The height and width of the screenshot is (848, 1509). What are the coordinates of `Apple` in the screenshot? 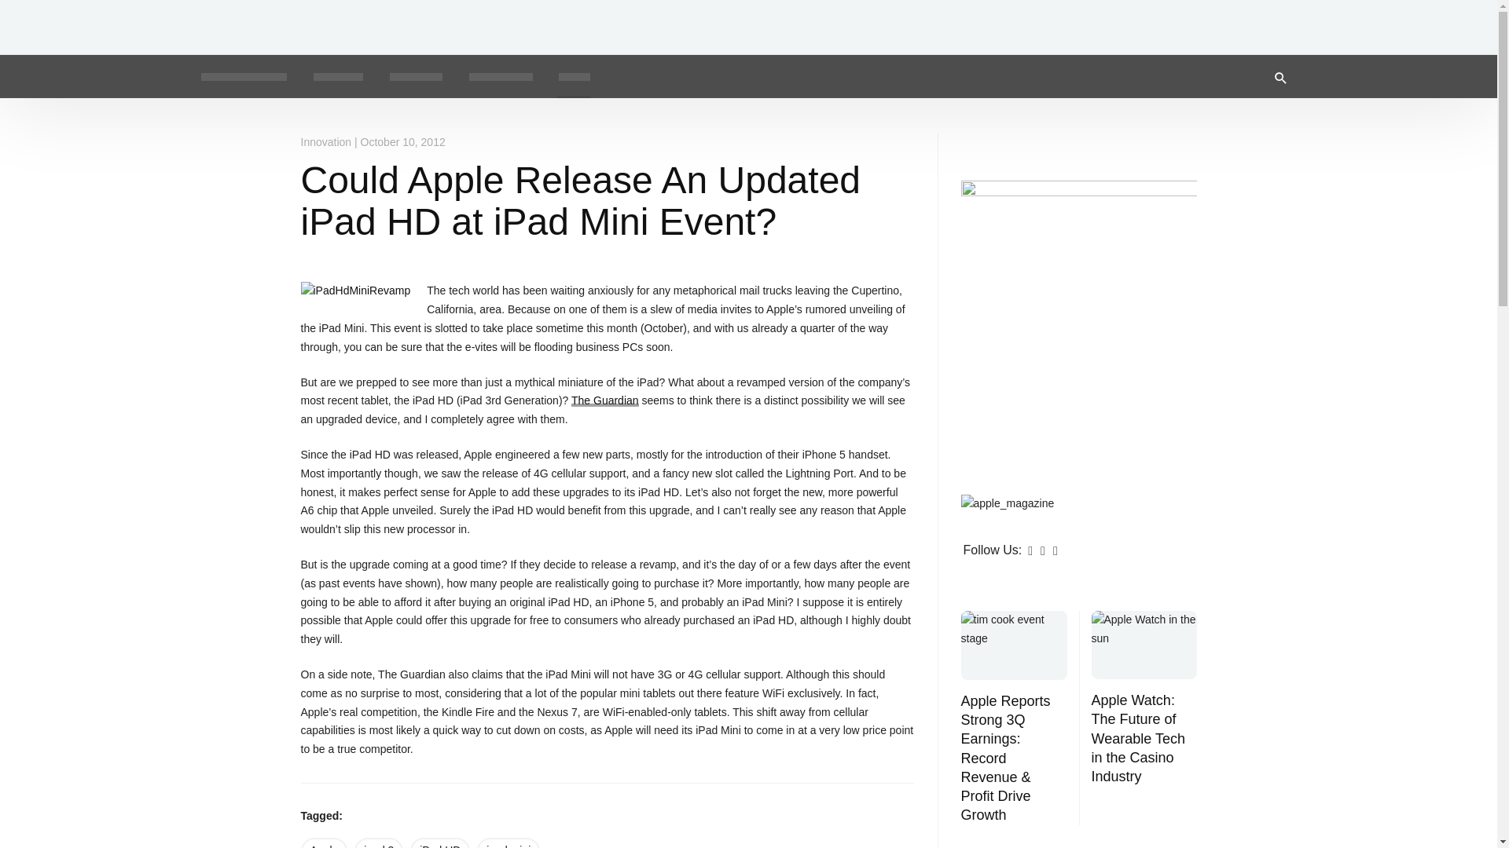 It's located at (324, 843).